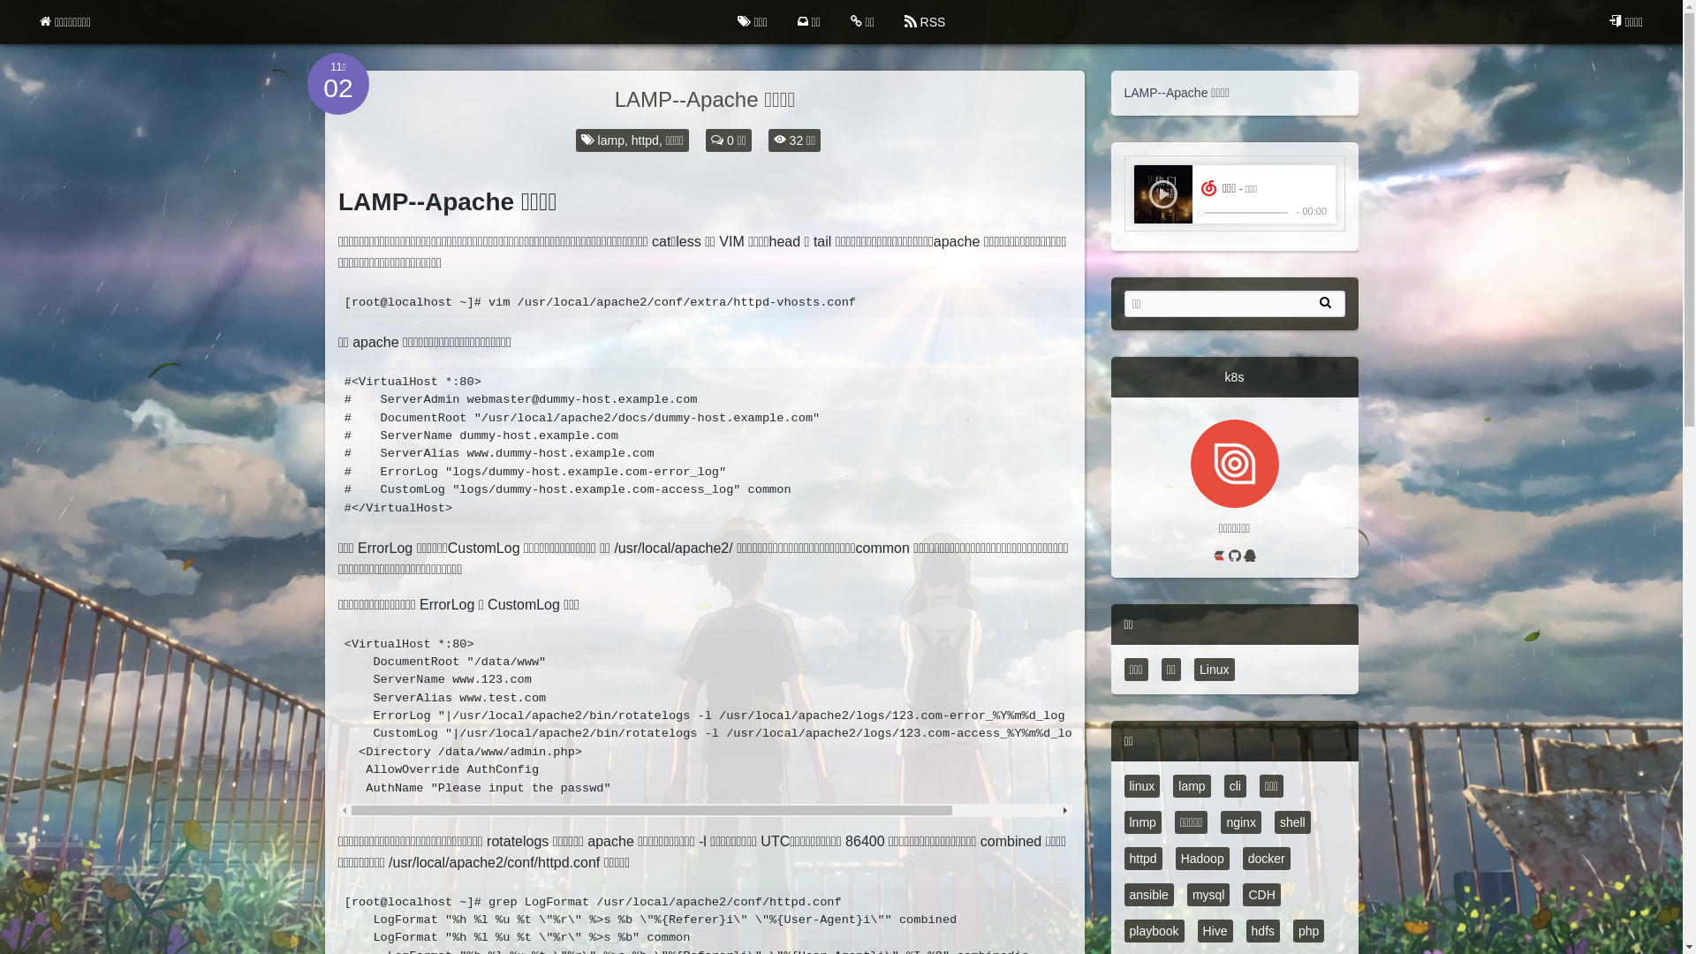  What do you see at coordinates (926, 22) in the screenshot?
I see `RSS` at bounding box center [926, 22].